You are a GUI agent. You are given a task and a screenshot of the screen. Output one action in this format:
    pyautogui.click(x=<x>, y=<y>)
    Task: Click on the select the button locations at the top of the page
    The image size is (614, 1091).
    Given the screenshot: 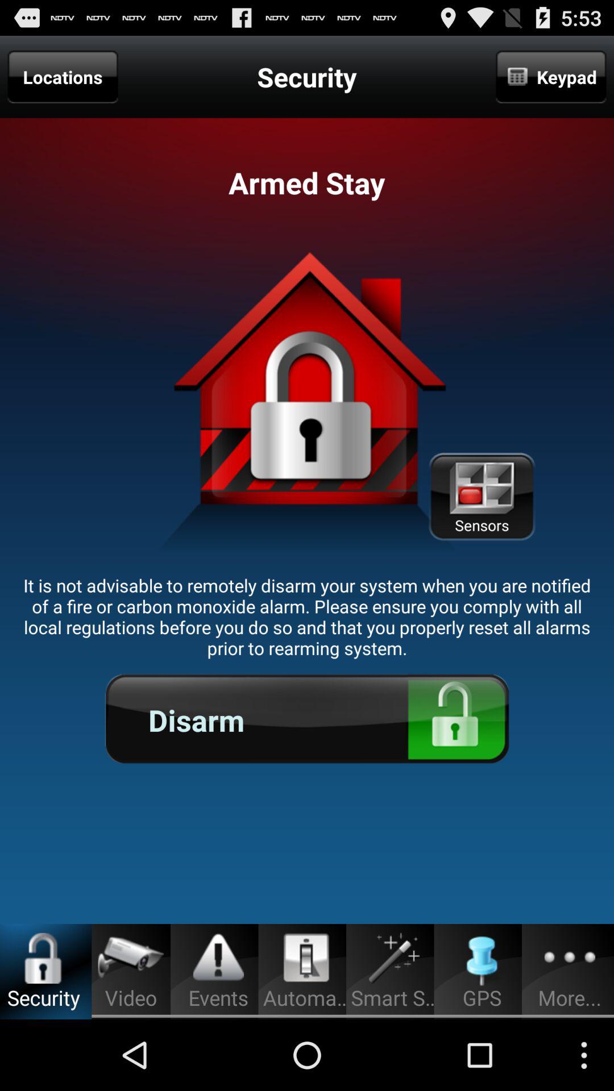 What is the action you would take?
    pyautogui.click(x=63, y=77)
    